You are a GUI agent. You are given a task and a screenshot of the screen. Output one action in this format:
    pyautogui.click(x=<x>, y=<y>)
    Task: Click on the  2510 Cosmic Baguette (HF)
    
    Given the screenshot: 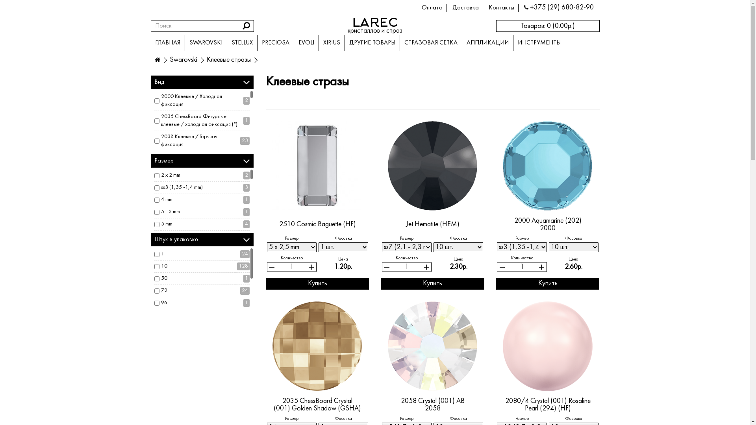 What is the action you would take?
    pyautogui.click(x=317, y=166)
    